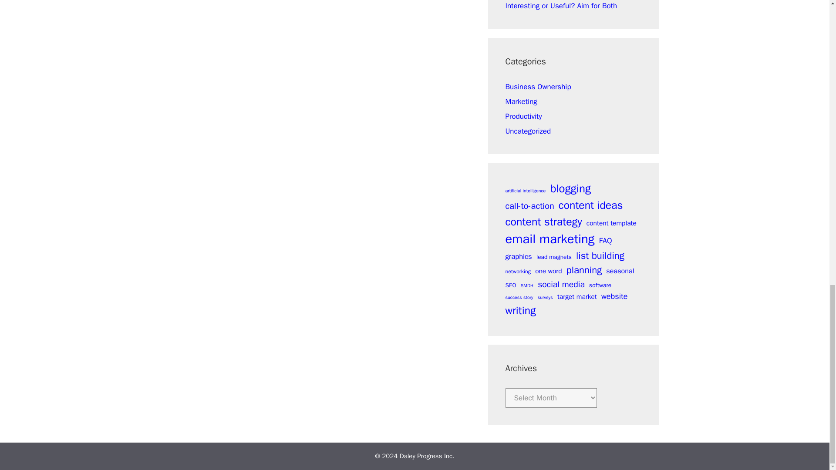 The height and width of the screenshot is (470, 836). What do you see at coordinates (561, 6) in the screenshot?
I see `Interesting or Useful? Aim for Both` at bounding box center [561, 6].